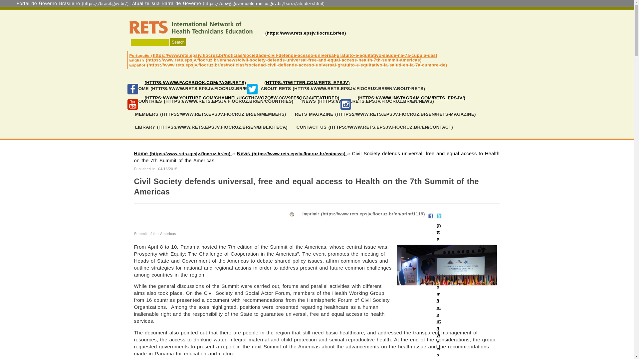 The height and width of the screenshot is (359, 639). I want to click on Compartilhar no Twitter, so click(439, 215).